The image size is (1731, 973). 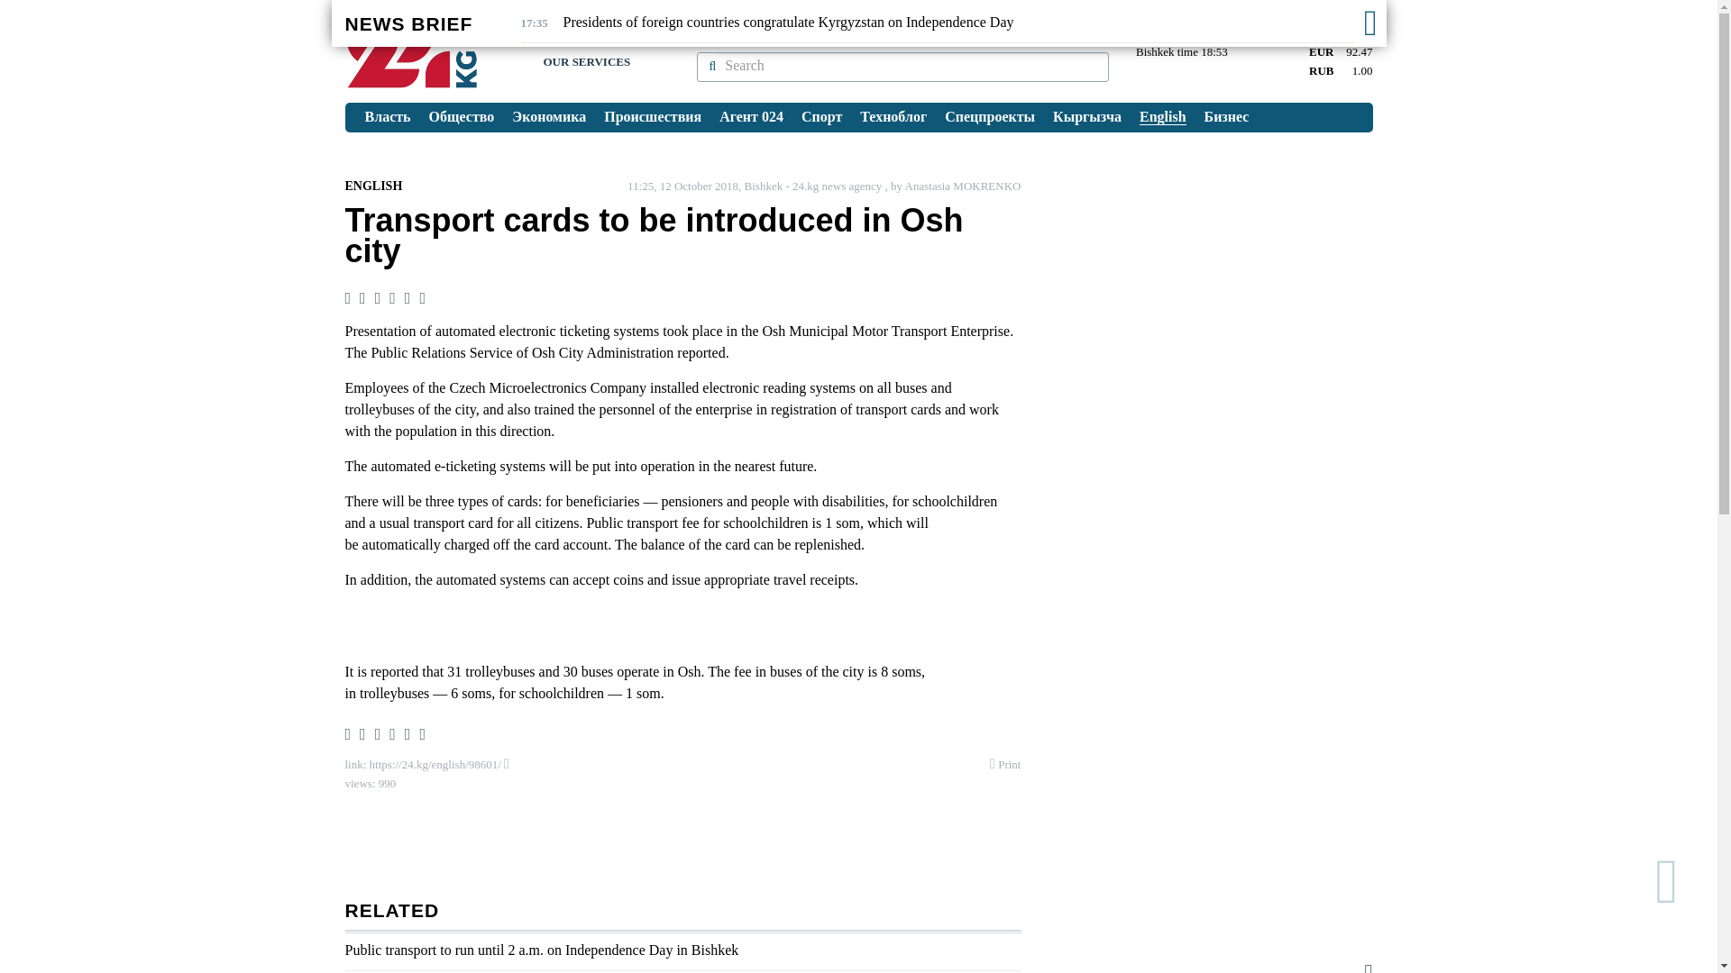 I want to click on OUR SERVICES, so click(x=586, y=61).